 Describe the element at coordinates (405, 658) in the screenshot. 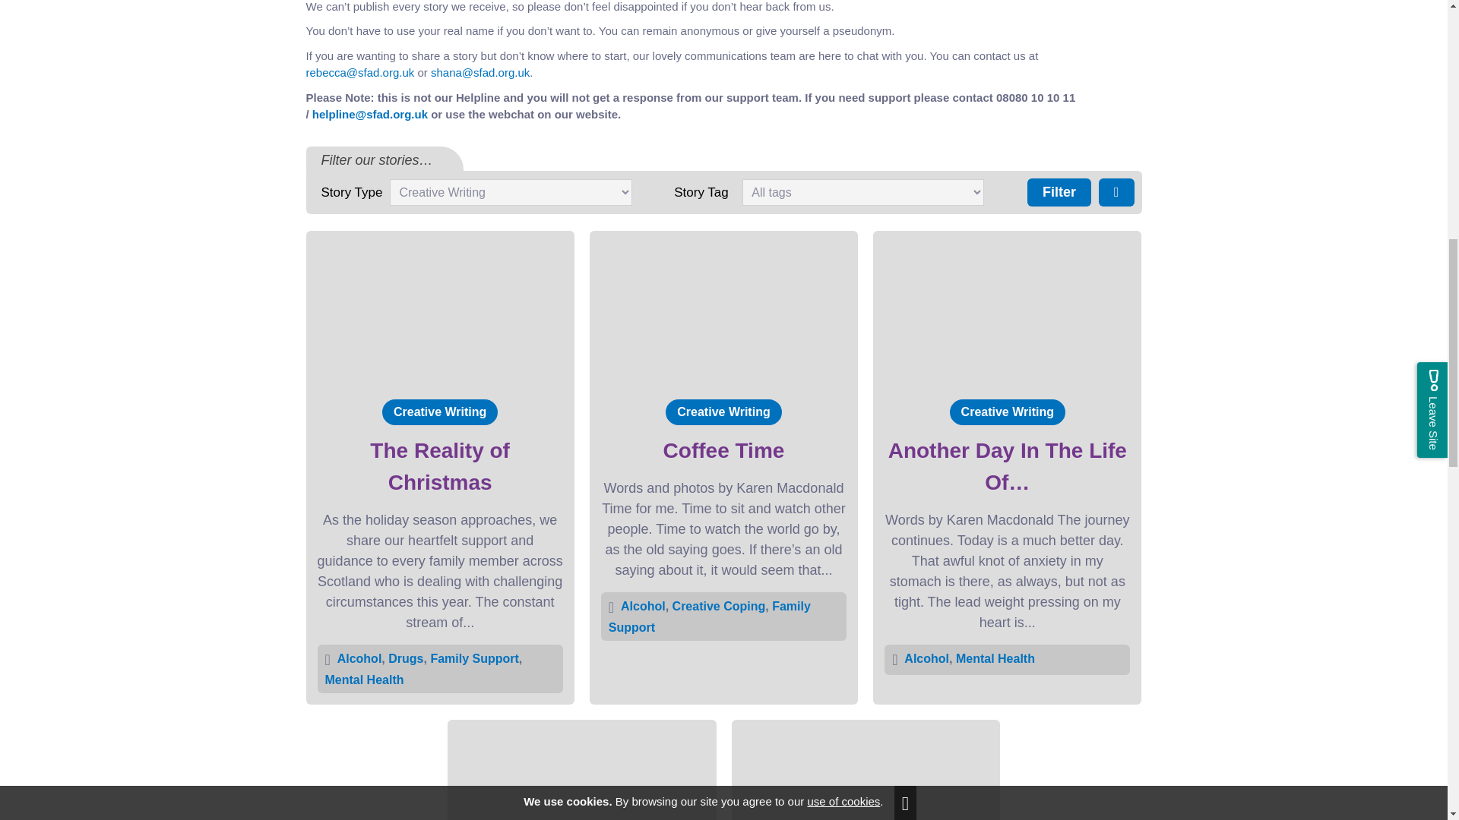

I see `Tagged under : 'Drugs'` at that location.